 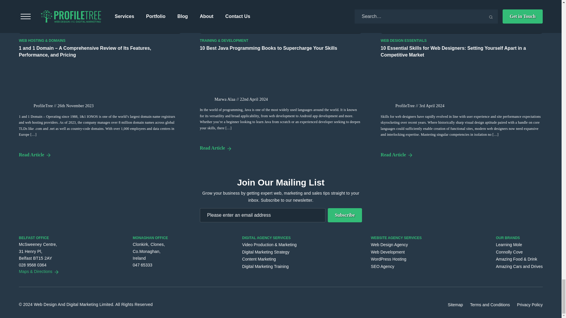 I want to click on Subscribe, so click(x=345, y=215).